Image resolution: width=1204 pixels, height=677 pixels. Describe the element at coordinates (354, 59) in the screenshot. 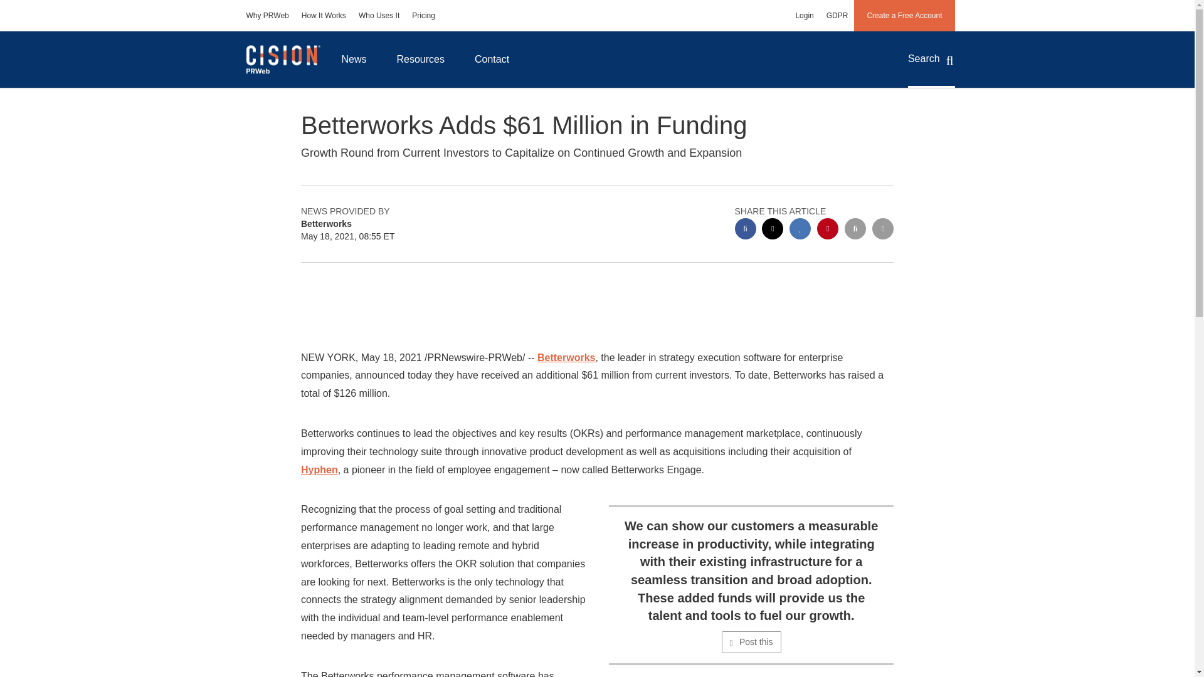

I see `News` at that location.